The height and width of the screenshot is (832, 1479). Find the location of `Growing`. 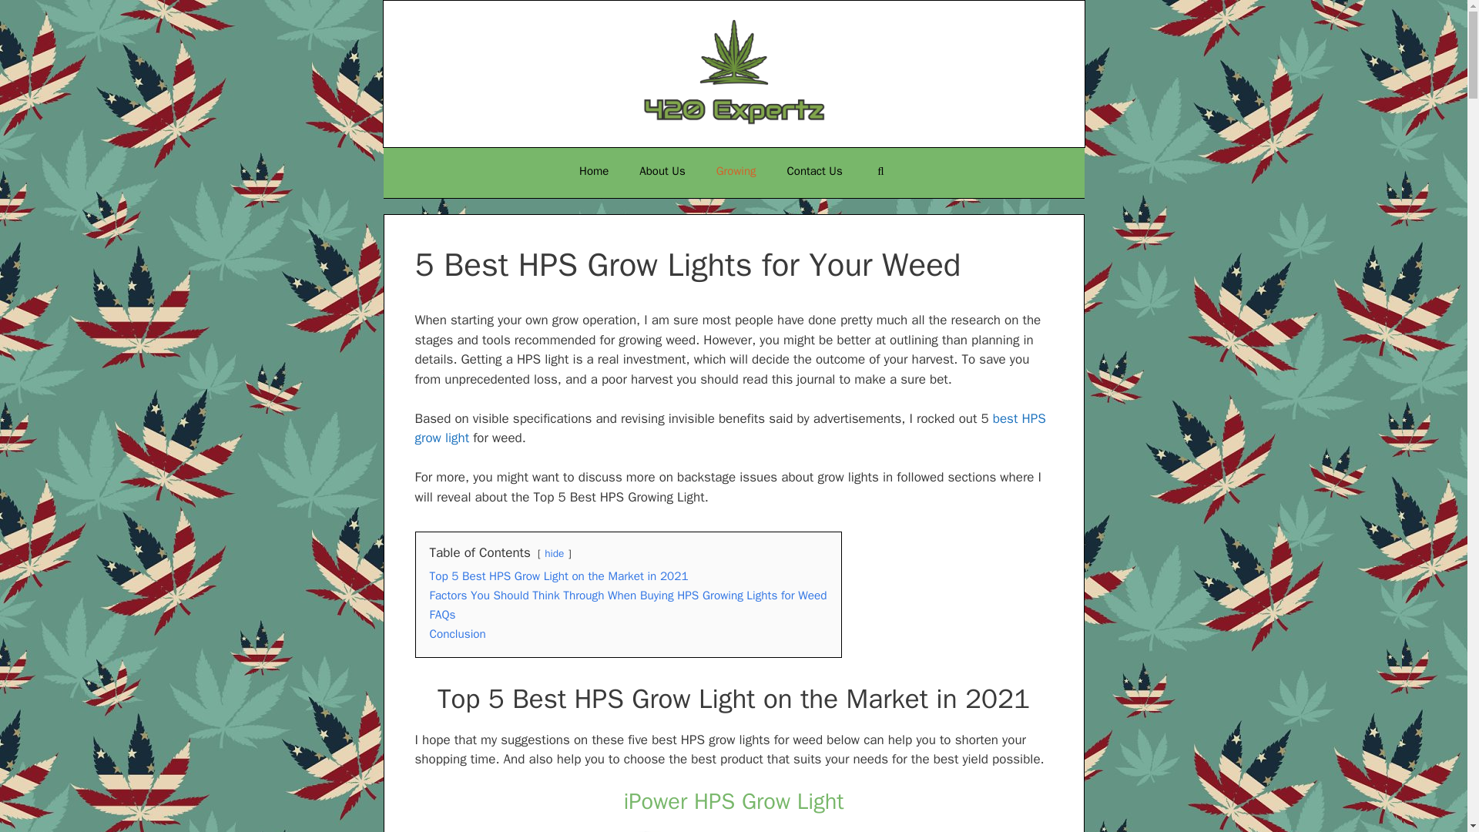

Growing is located at coordinates (736, 171).